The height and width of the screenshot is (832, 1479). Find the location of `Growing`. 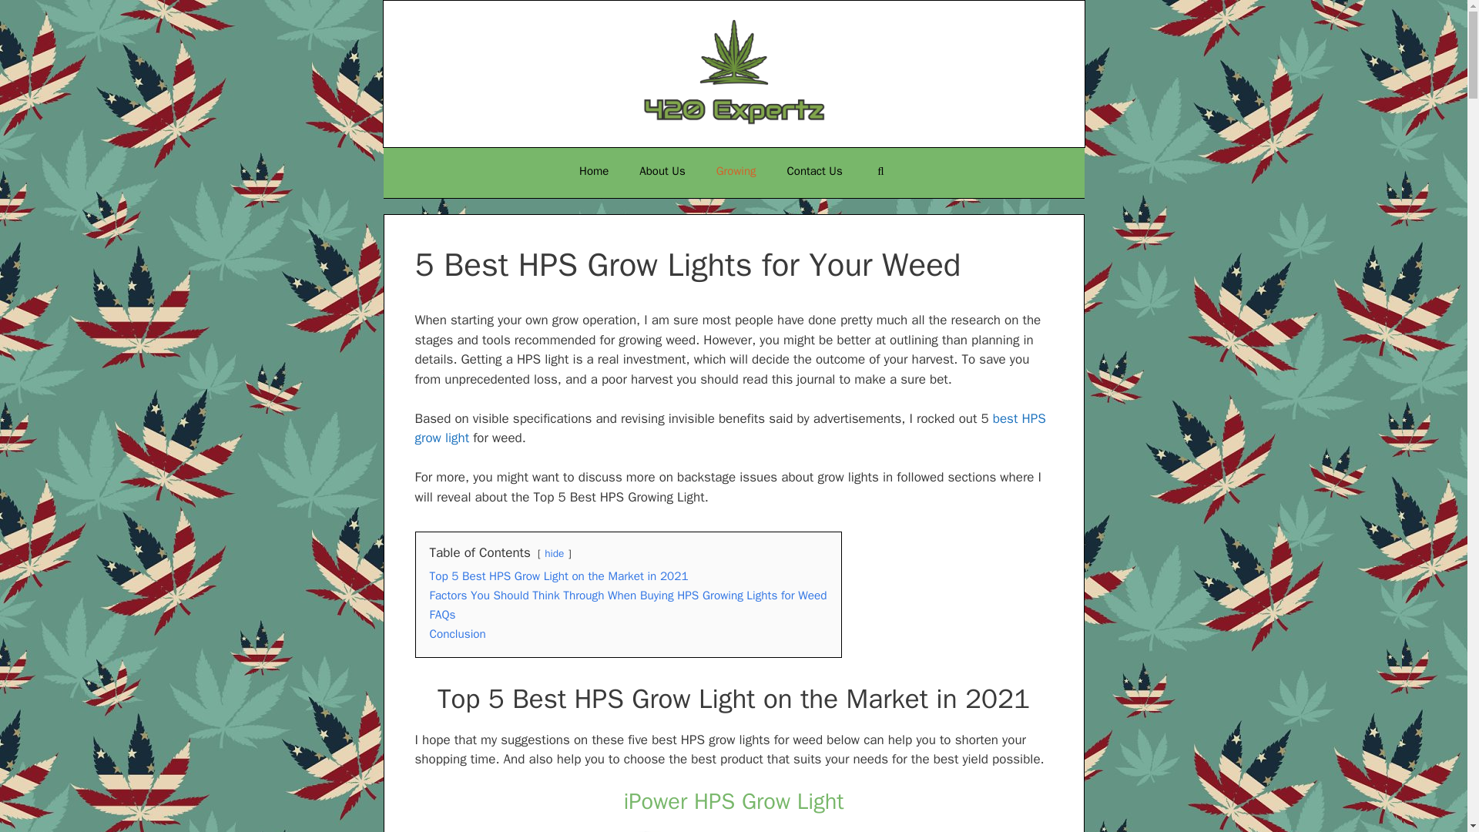

Growing is located at coordinates (736, 171).